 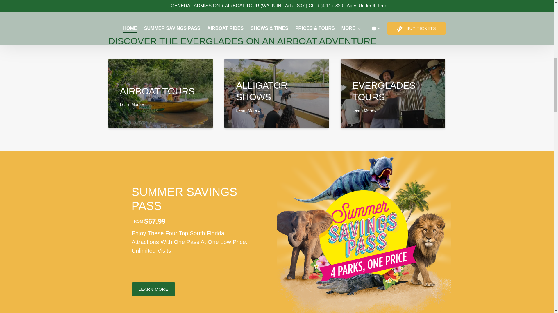 What do you see at coordinates (514, 25) in the screenshot?
I see `FareHarbor` at bounding box center [514, 25].